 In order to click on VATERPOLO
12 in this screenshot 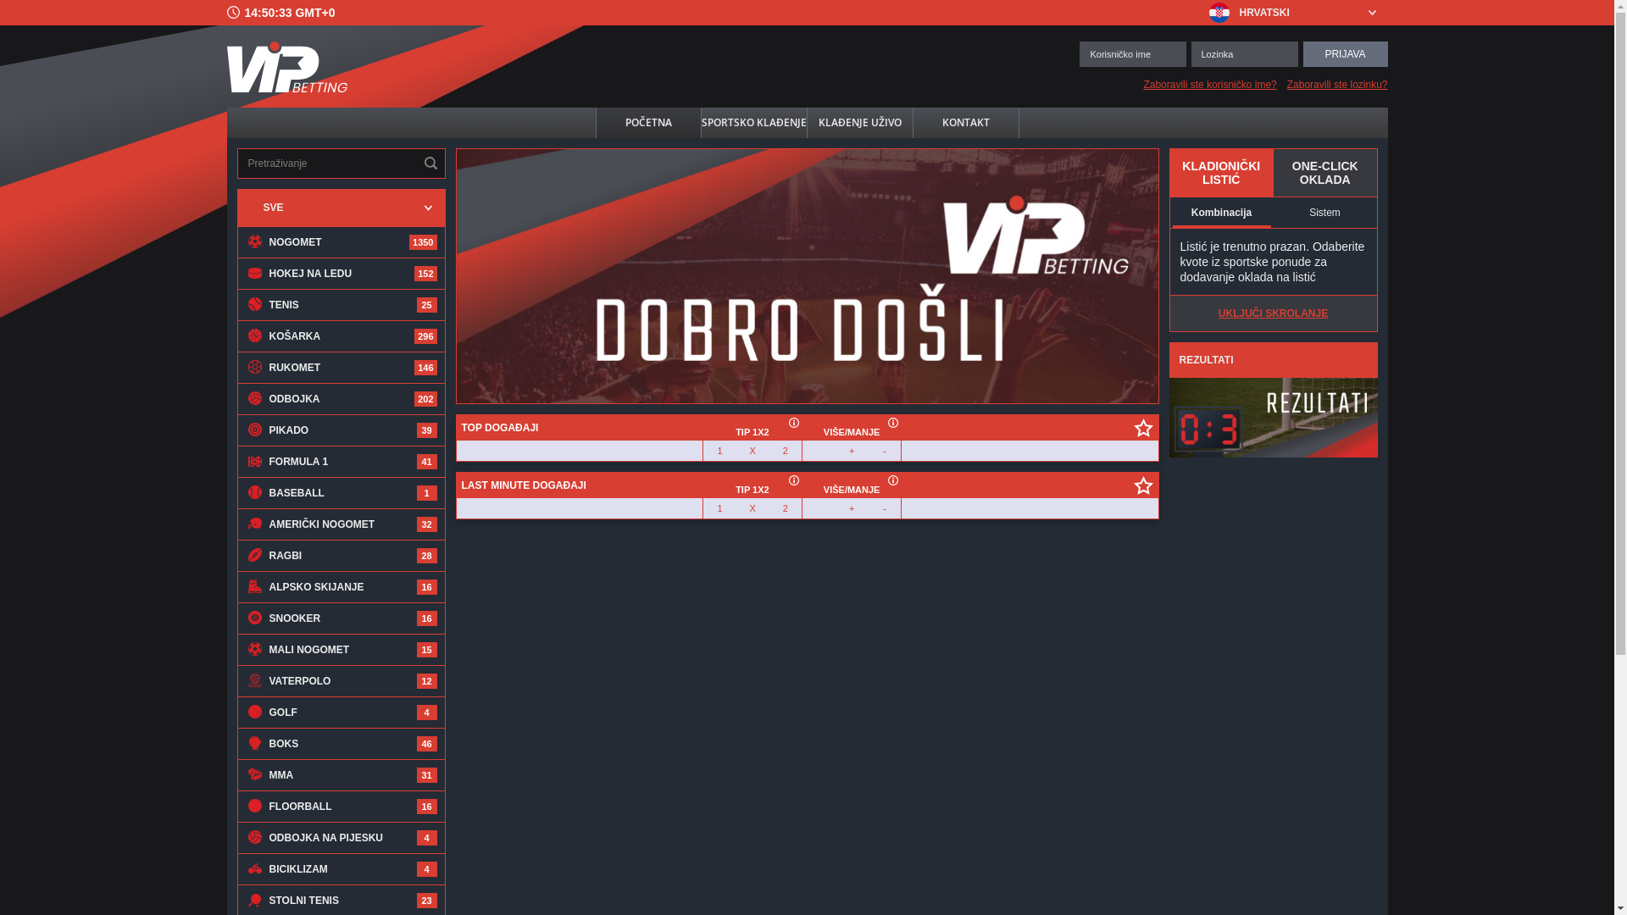, I will do `click(342, 681)`.